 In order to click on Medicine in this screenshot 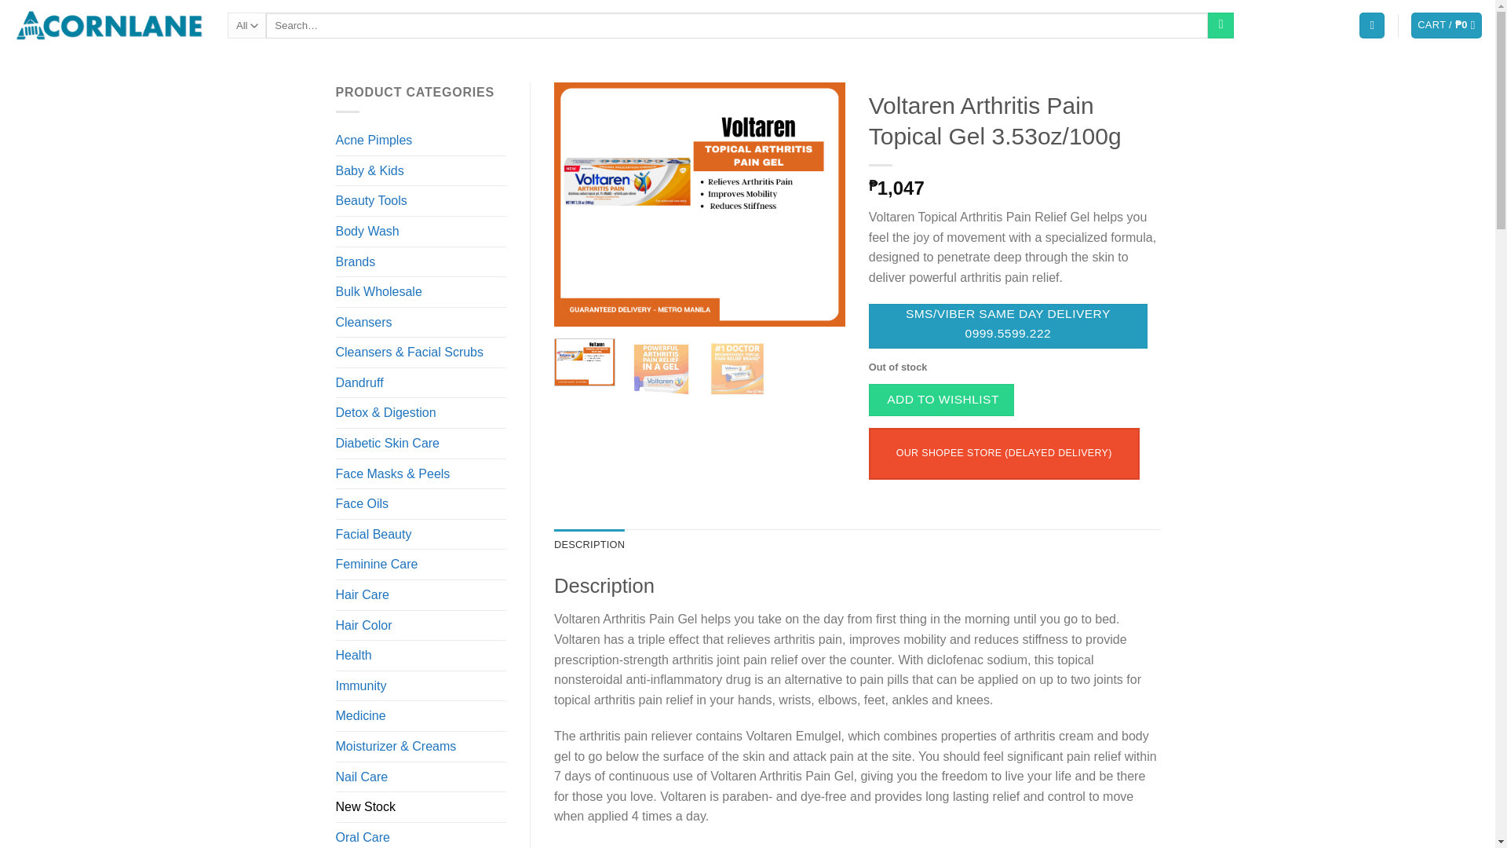, I will do `click(421, 716)`.